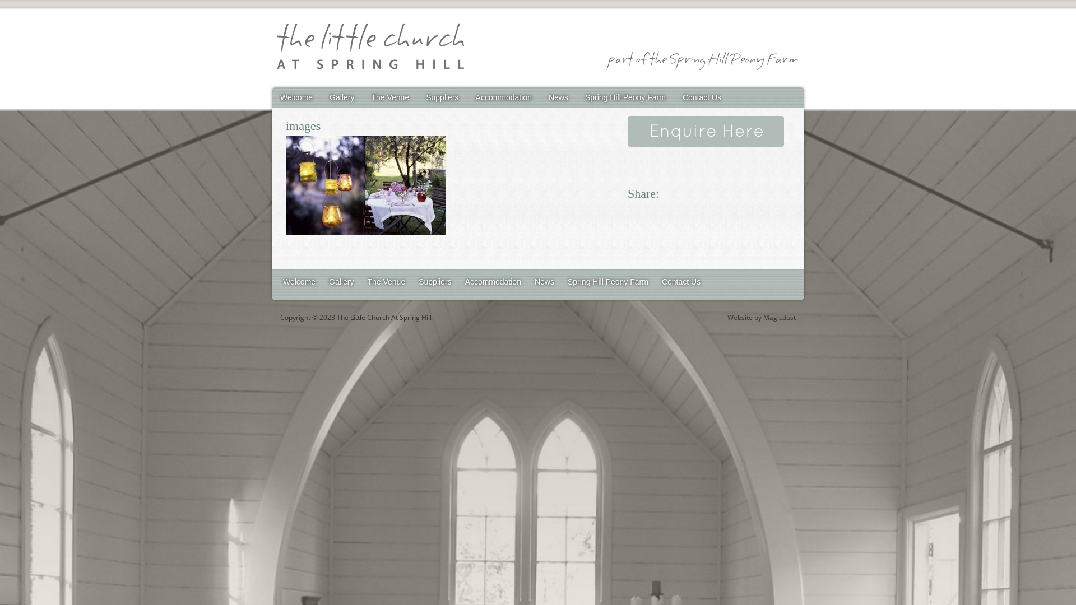 This screenshot has height=605, width=1076. Describe the element at coordinates (608, 282) in the screenshot. I see `Spring Hill Peony Farm` at that location.